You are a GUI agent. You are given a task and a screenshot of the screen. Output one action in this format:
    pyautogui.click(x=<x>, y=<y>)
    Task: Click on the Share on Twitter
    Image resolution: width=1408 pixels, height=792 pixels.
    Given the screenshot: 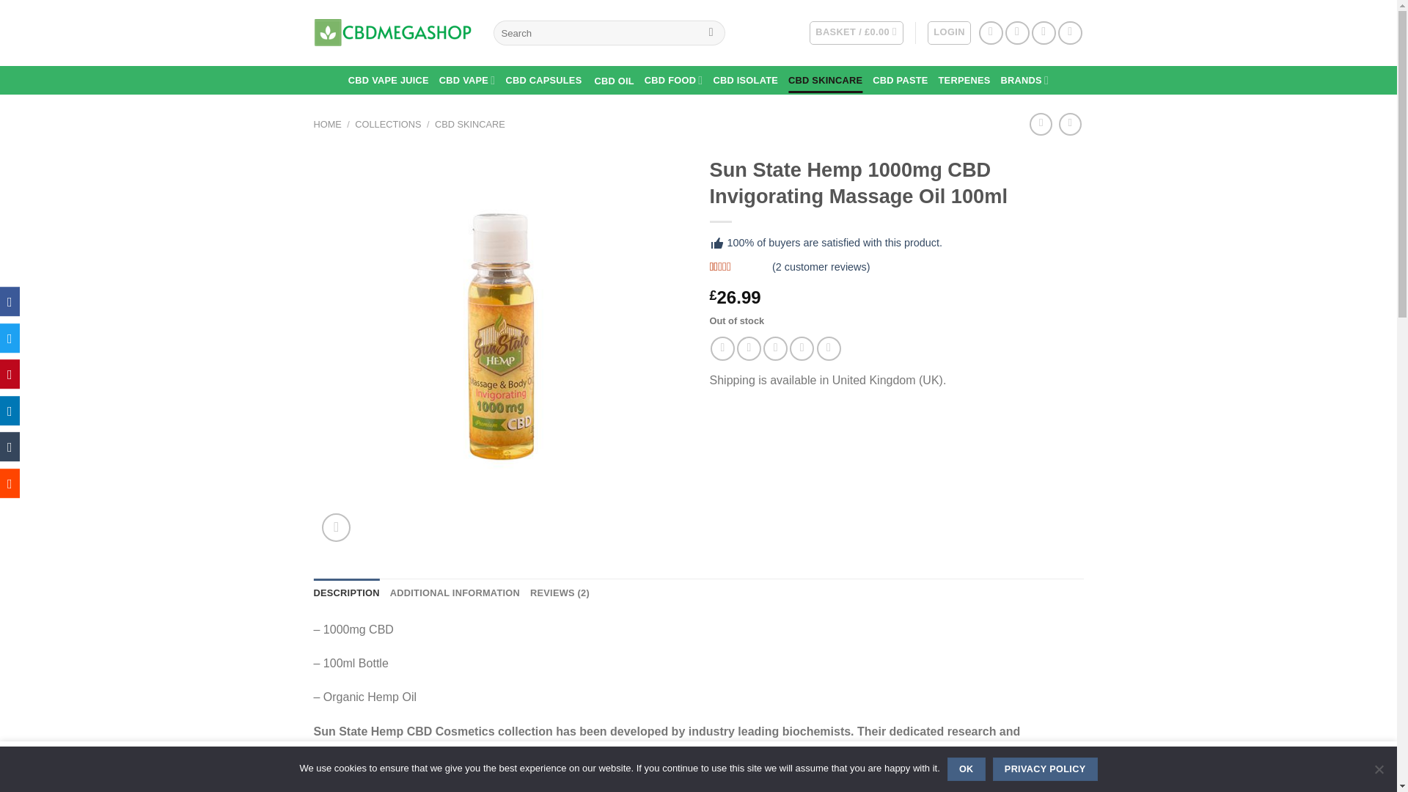 What is the action you would take?
    pyautogui.click(x=749, y=349)
    